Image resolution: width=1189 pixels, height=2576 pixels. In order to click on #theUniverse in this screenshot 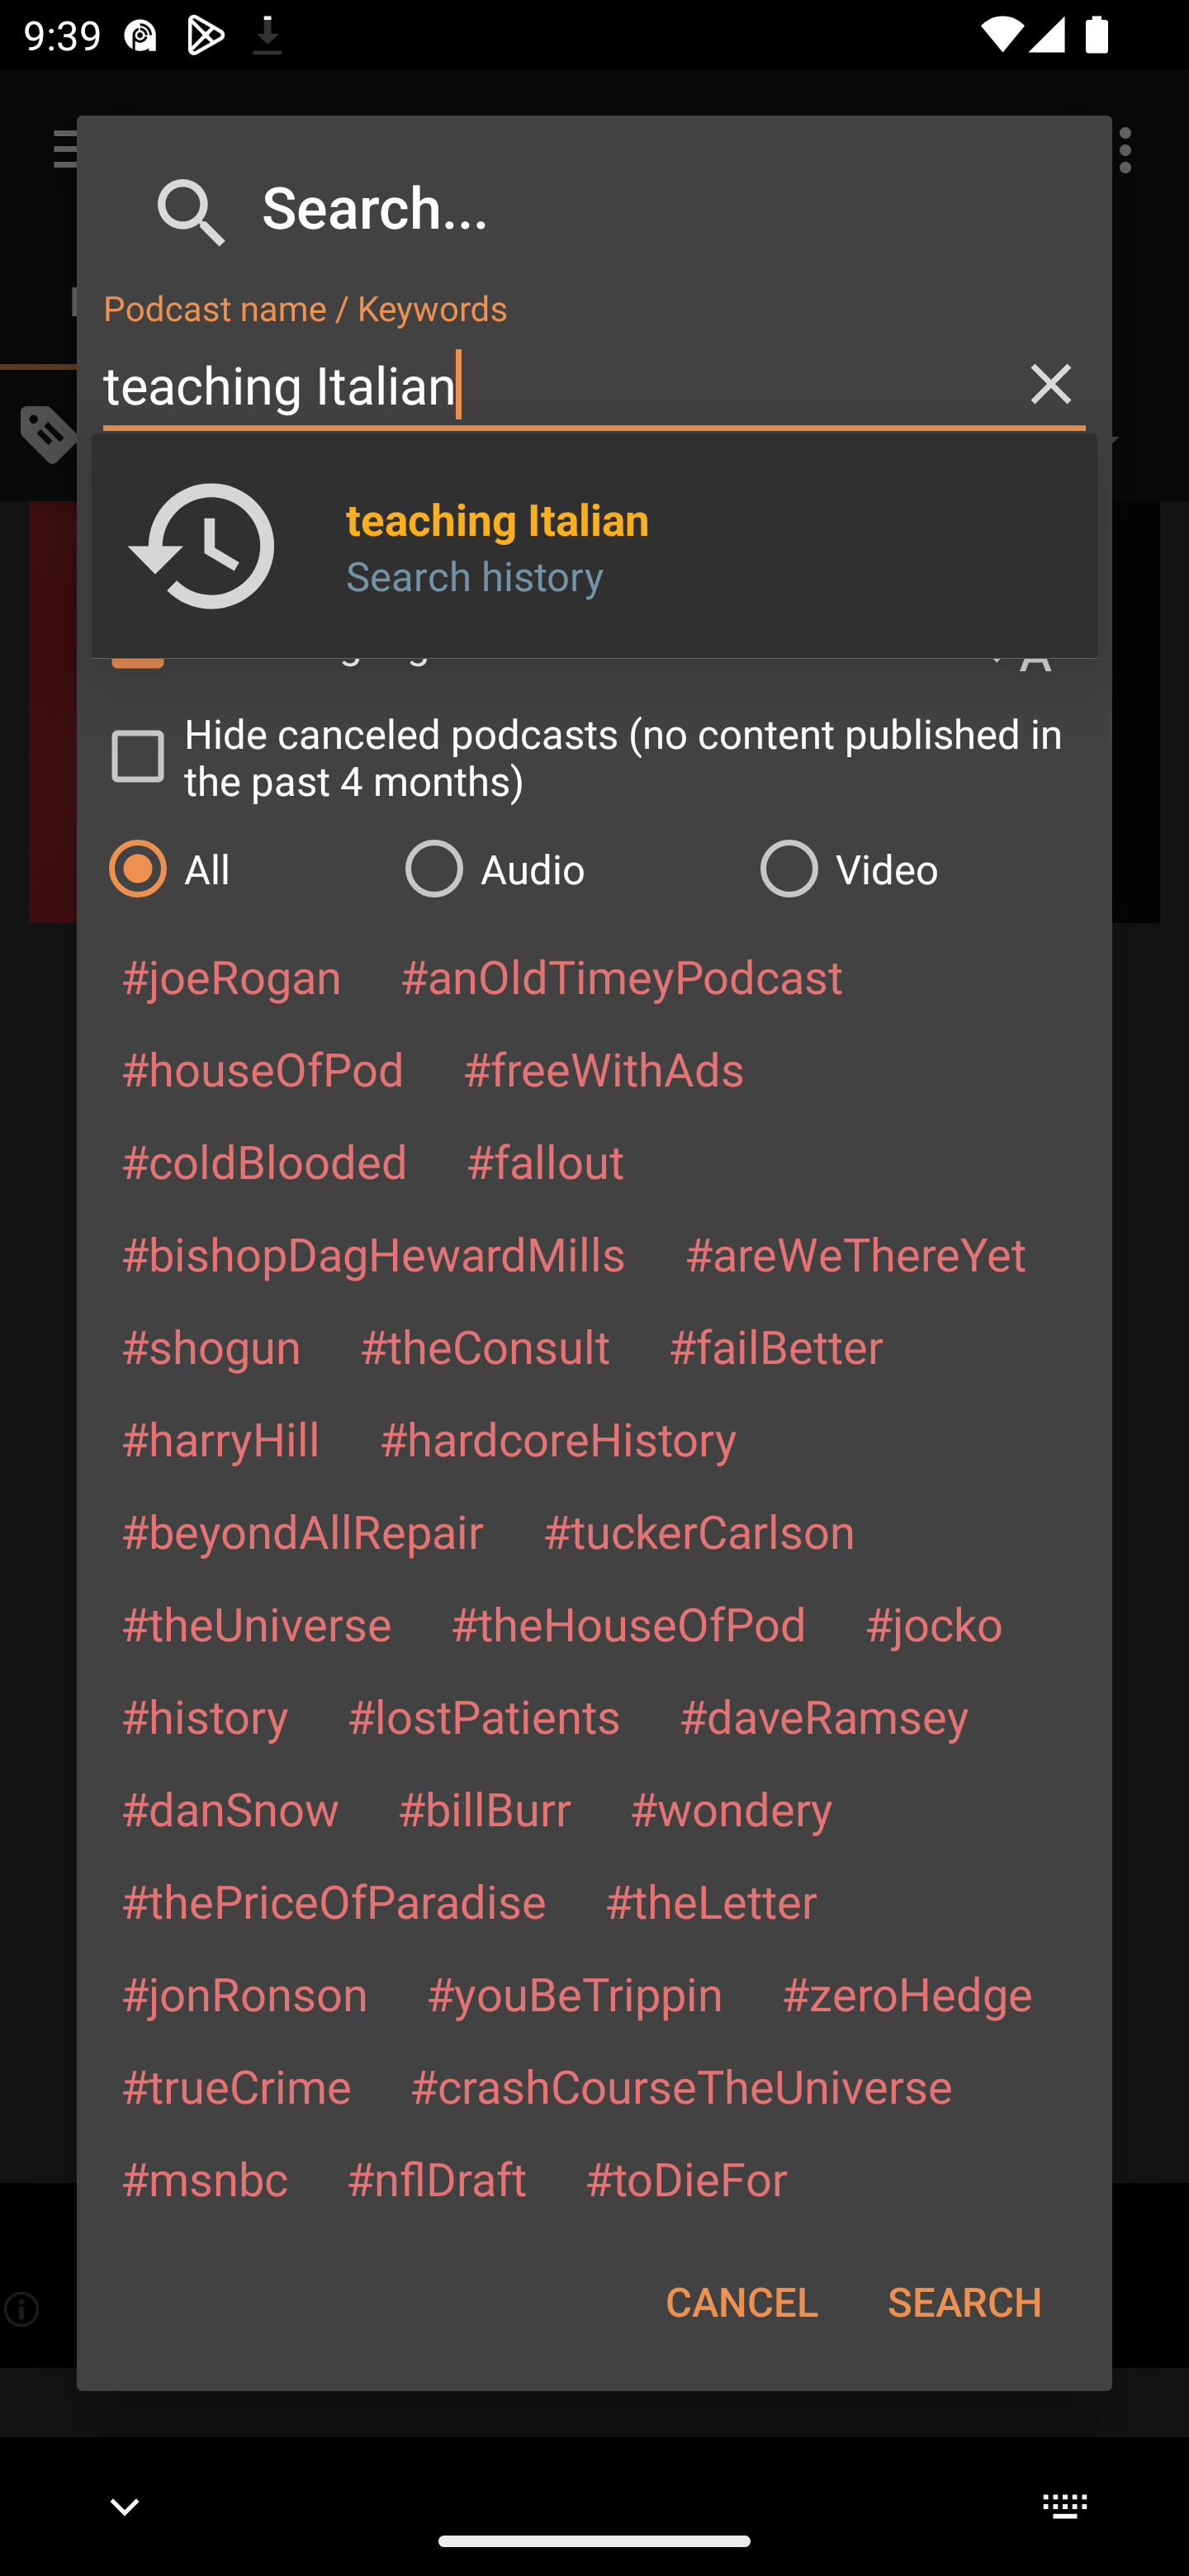, I will do `click(256, 1623)`.